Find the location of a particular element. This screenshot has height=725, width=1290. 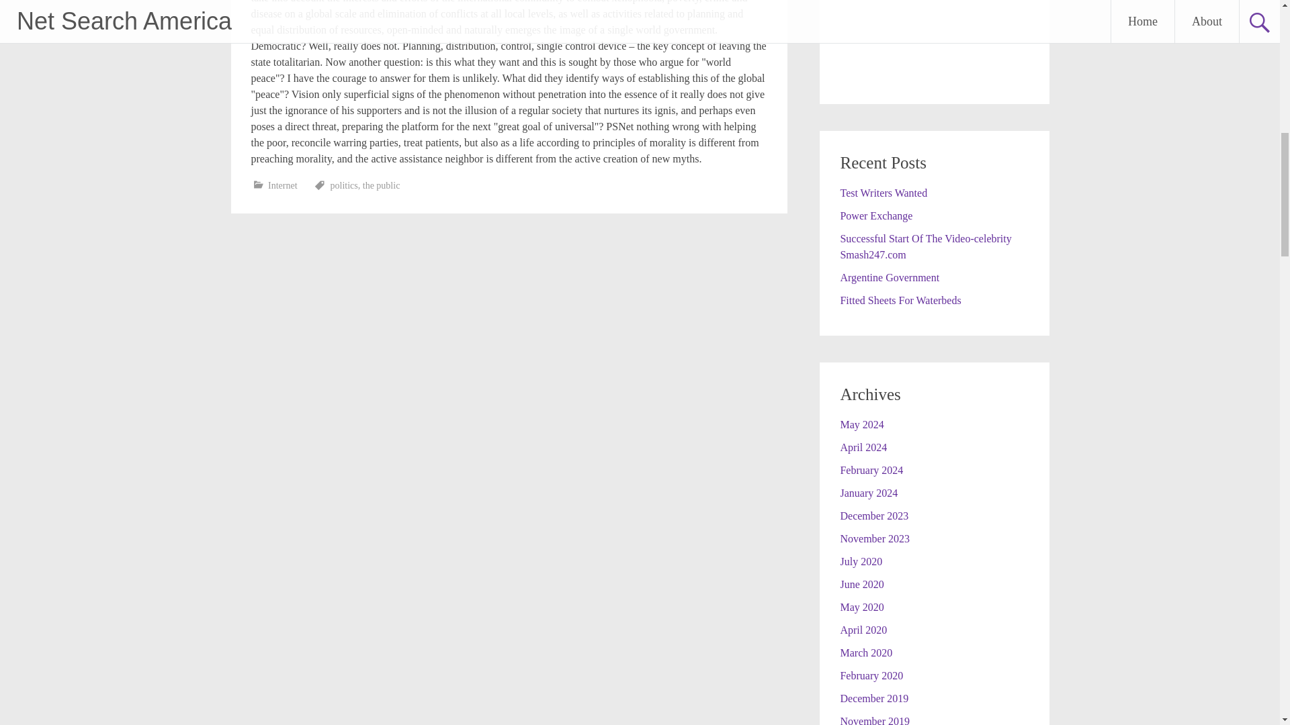

April 2020 is located at coordinates (863, 630).